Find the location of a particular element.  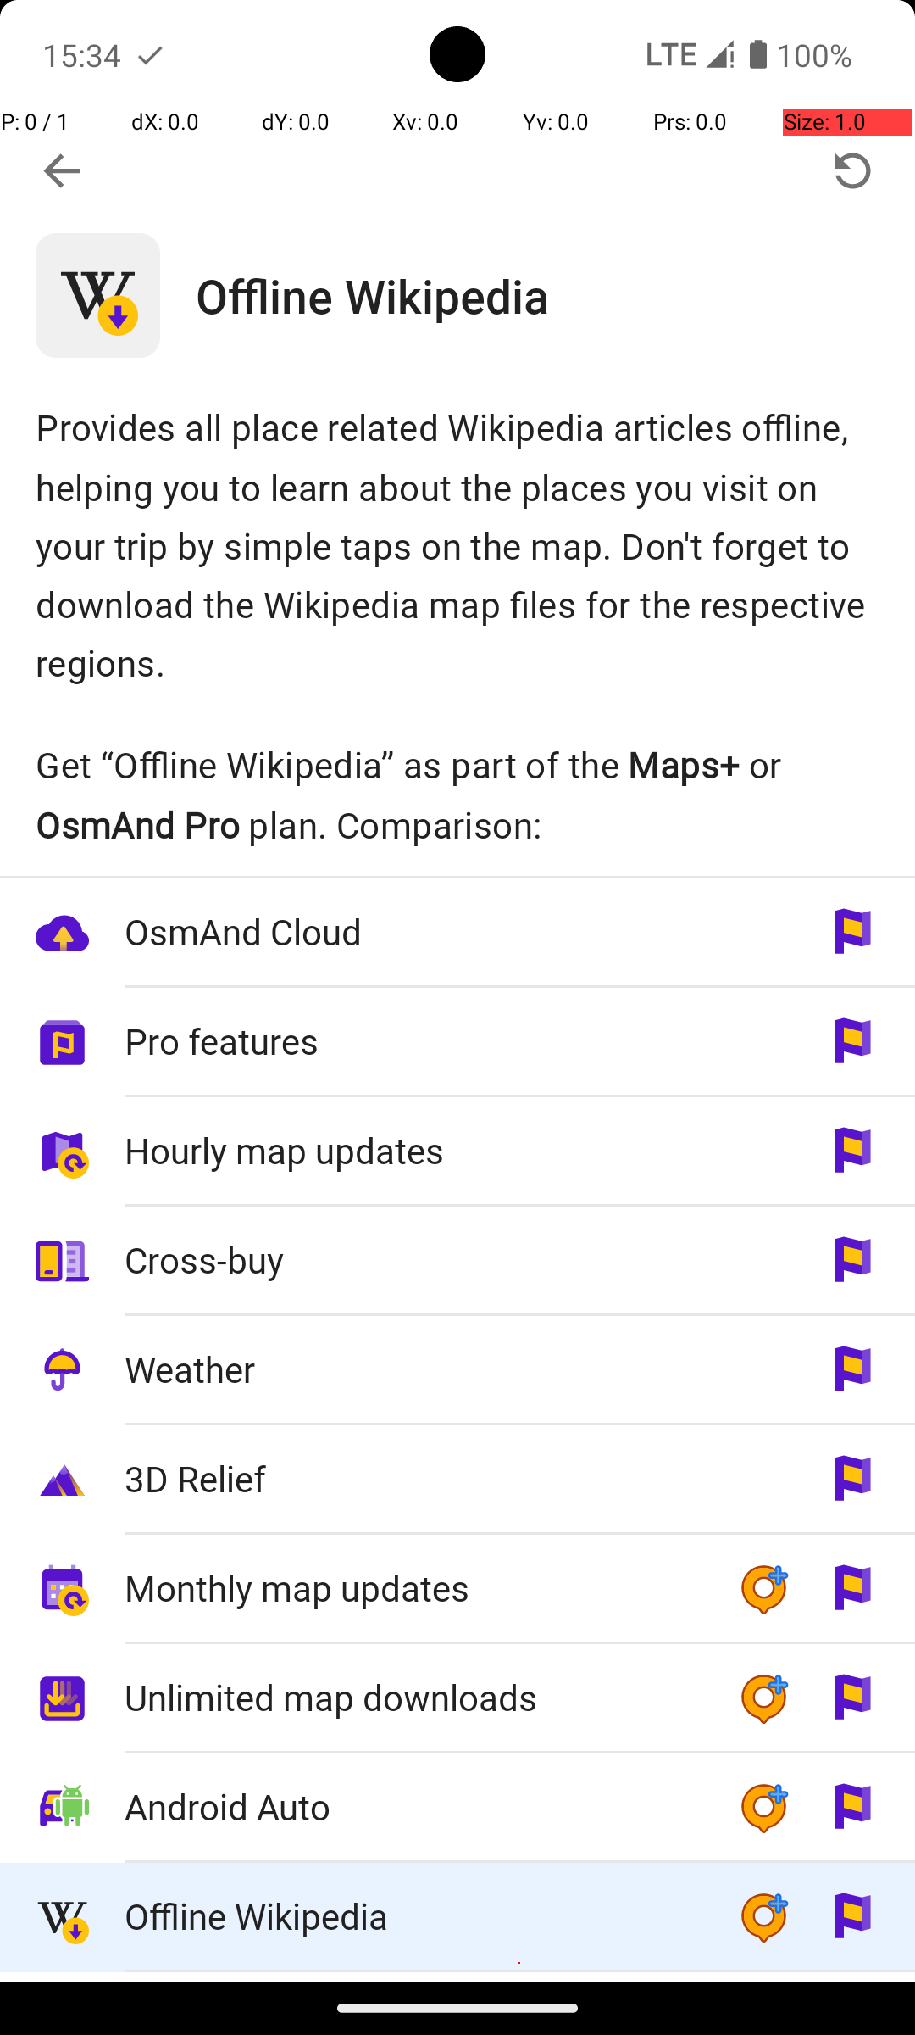

Hourly map updates available as part of the OsmAnd Pro plan is located at coordinates (457, 1151).